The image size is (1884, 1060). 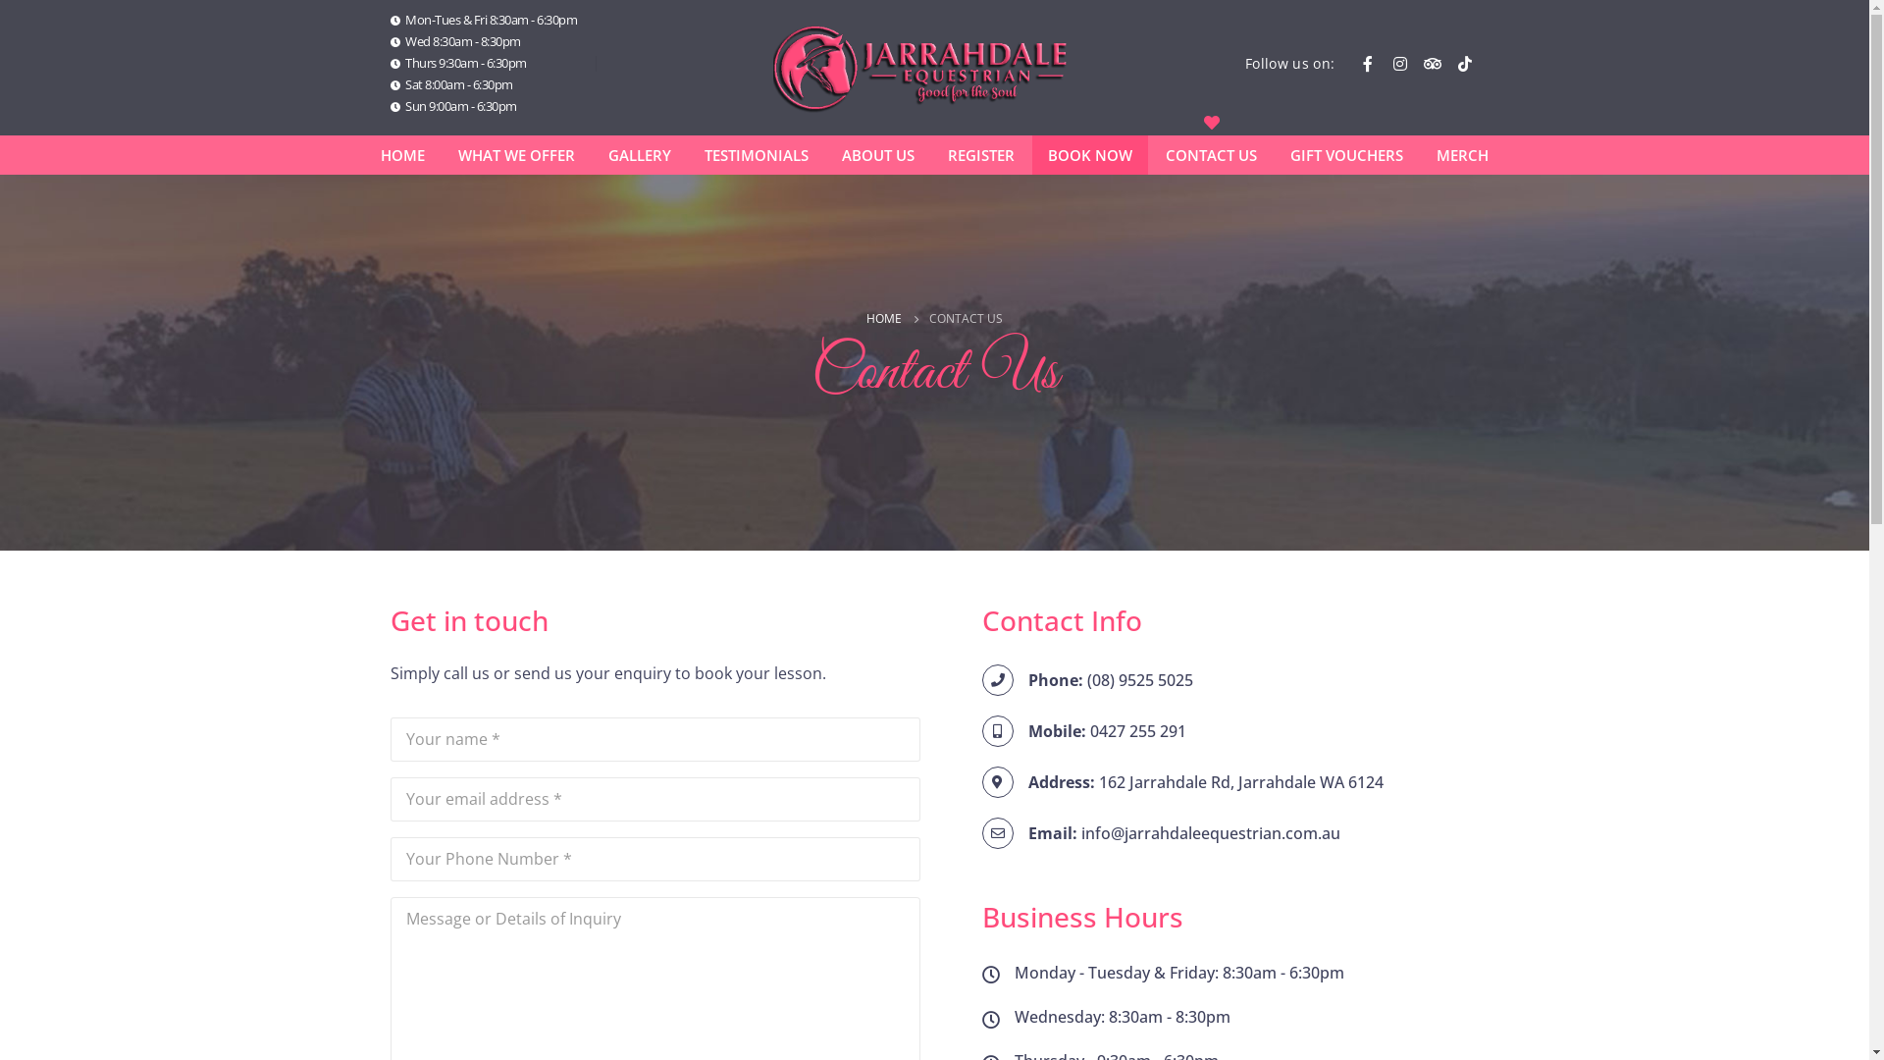 I want to click on Instagram, so click(x=1399, y=64).